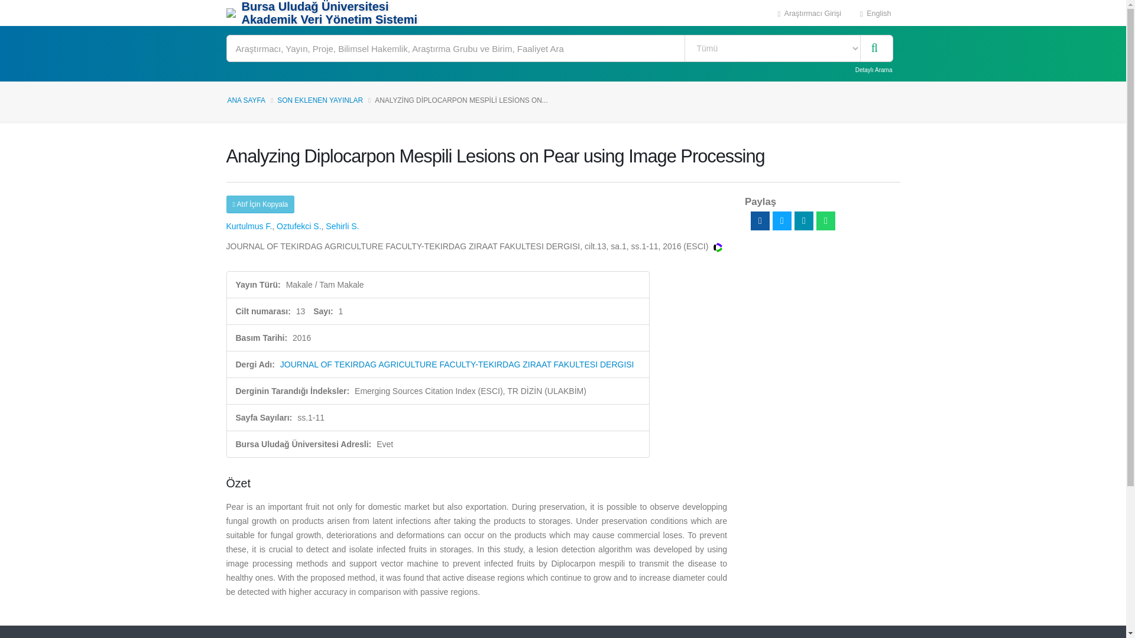 The image size is (1135, 638). What do you see at coordinates (342, 226) in the screenshot?
I see `Sehirli S.` at bounding box center [342, 226].